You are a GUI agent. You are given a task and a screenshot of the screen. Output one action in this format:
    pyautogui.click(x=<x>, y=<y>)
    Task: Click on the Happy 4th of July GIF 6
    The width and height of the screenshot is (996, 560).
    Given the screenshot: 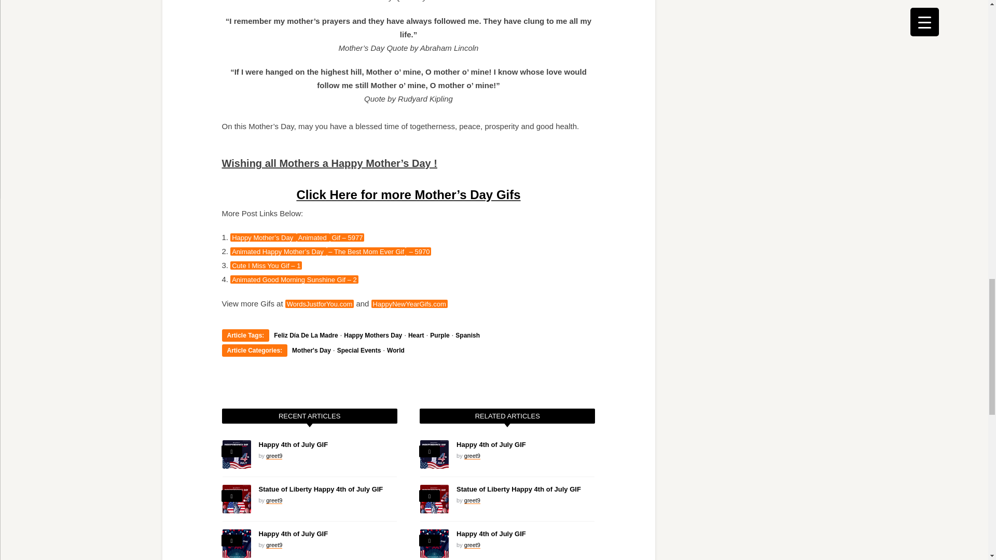 What is the action you would take?
    pyautogui.click(x=237, y=543)
    